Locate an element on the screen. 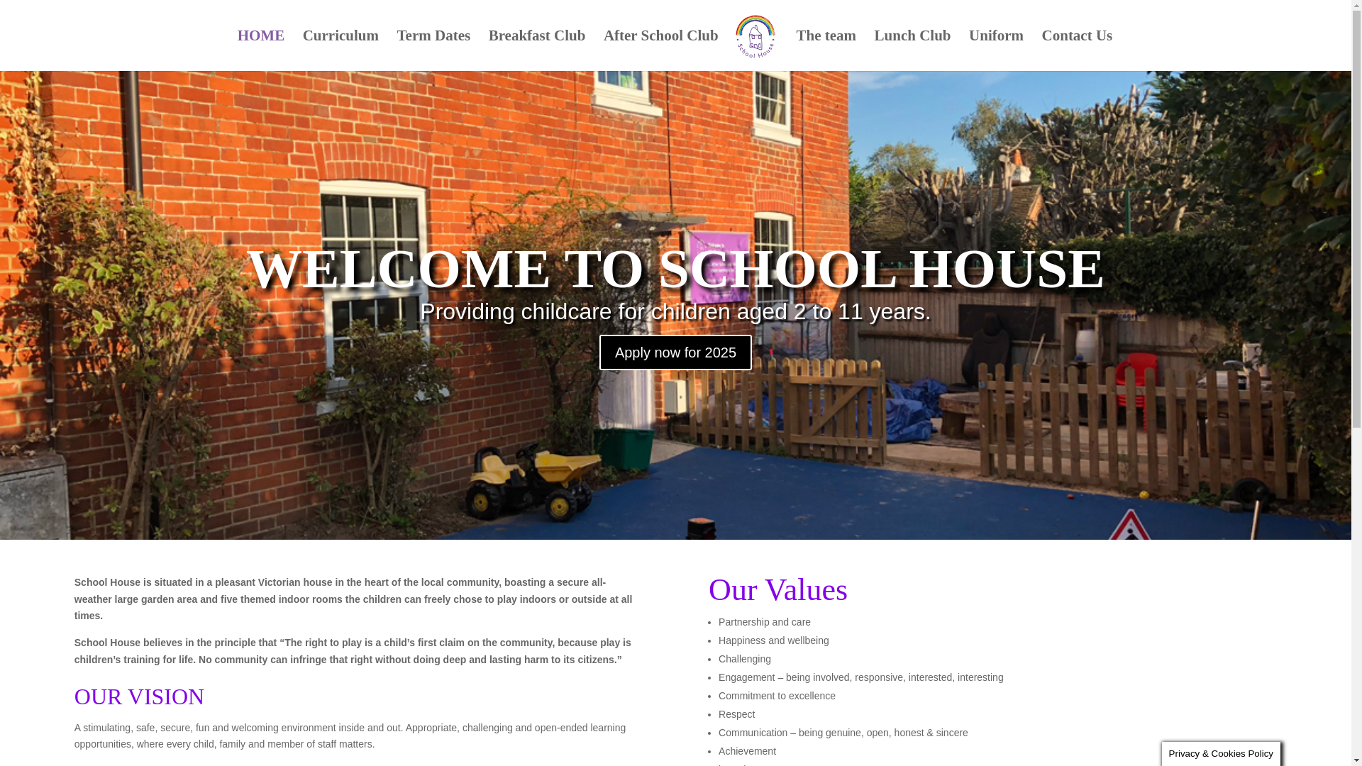  Uniform is located at coordinates (996, 51).